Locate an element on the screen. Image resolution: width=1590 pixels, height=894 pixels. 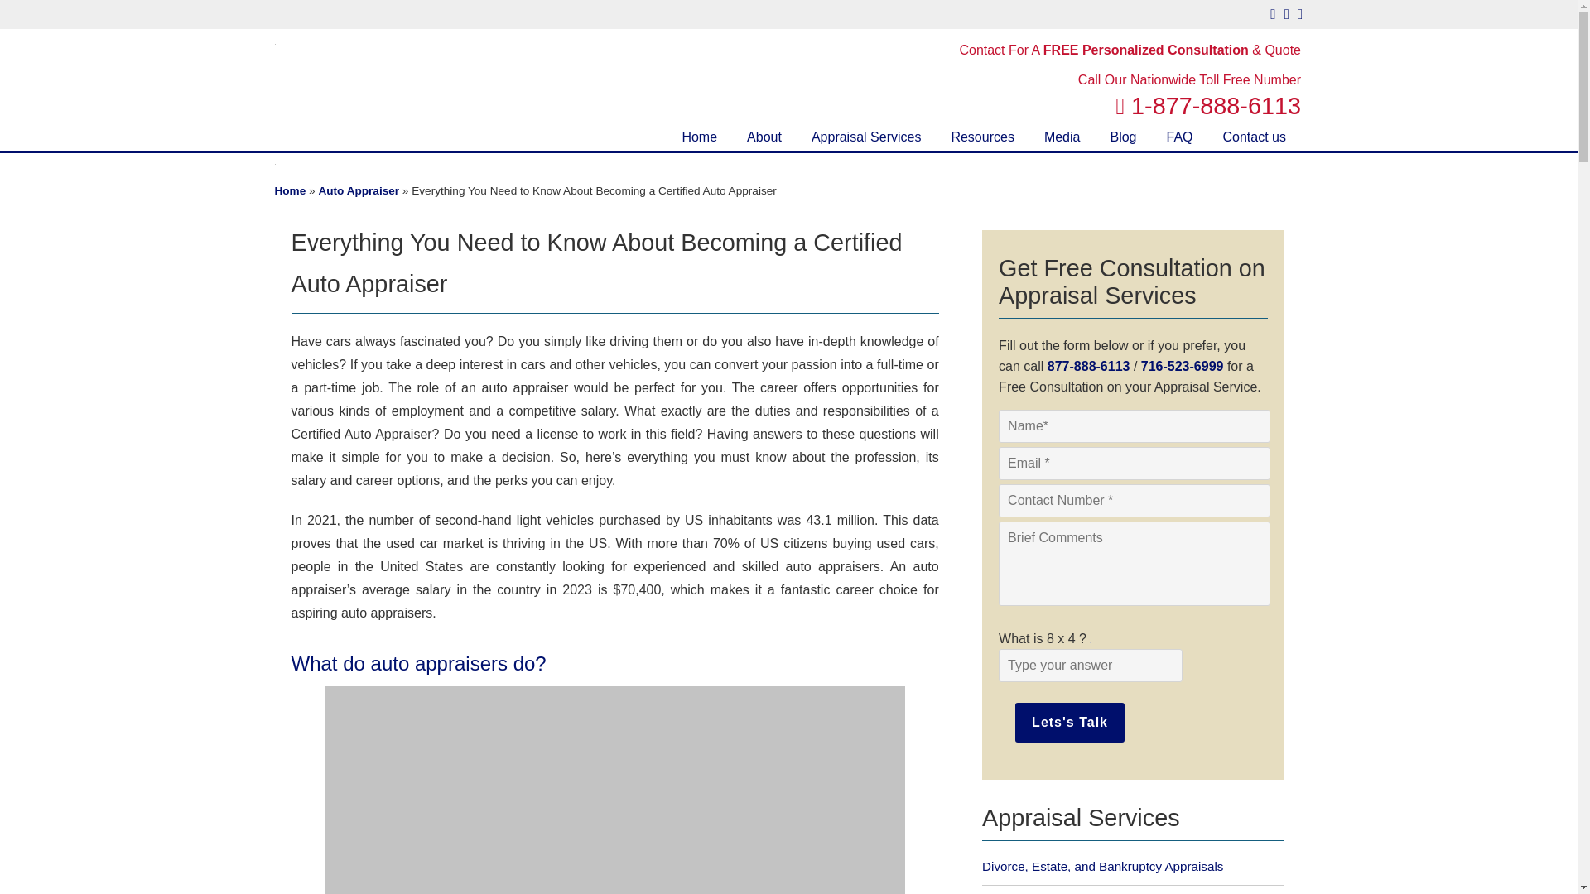
FAQ is located at coordinates (1179, 137).